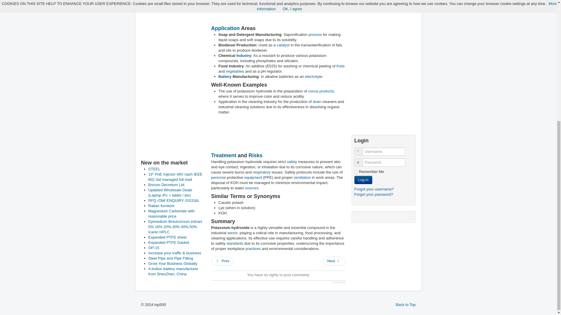  Describe the element at coordinates (279, 12) in the screenshot. I see `Advertisement` at that location.